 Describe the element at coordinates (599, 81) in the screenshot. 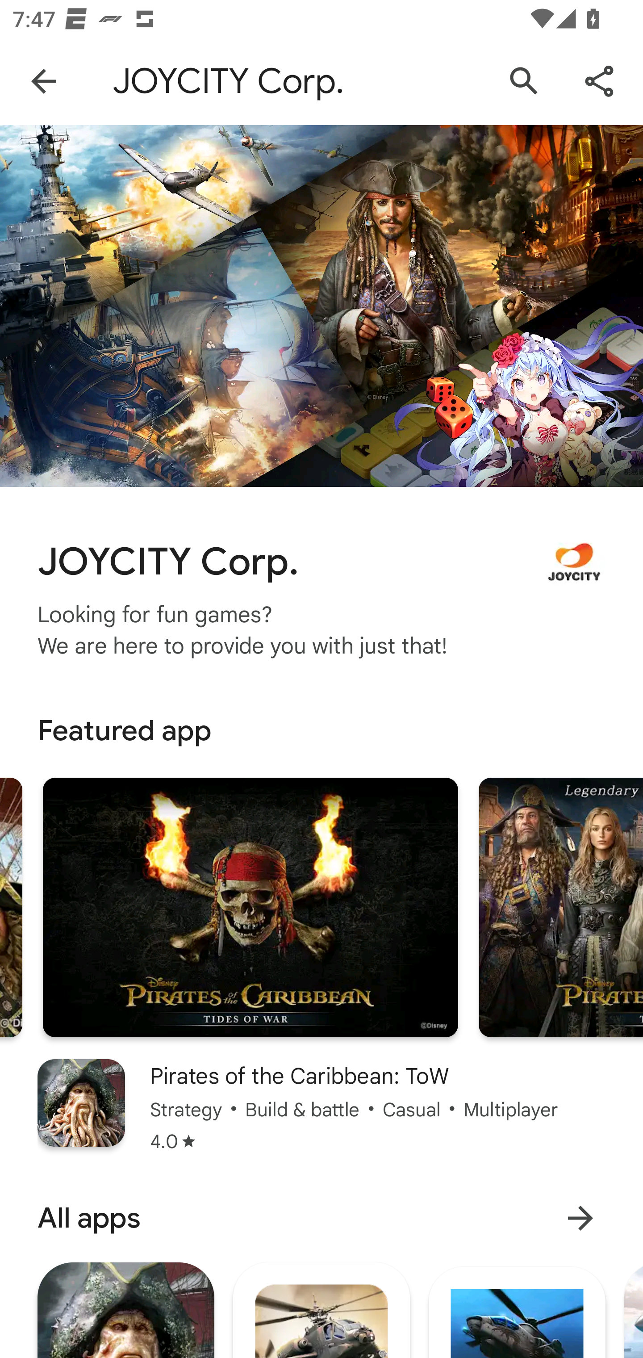

I see `Share` at that location.